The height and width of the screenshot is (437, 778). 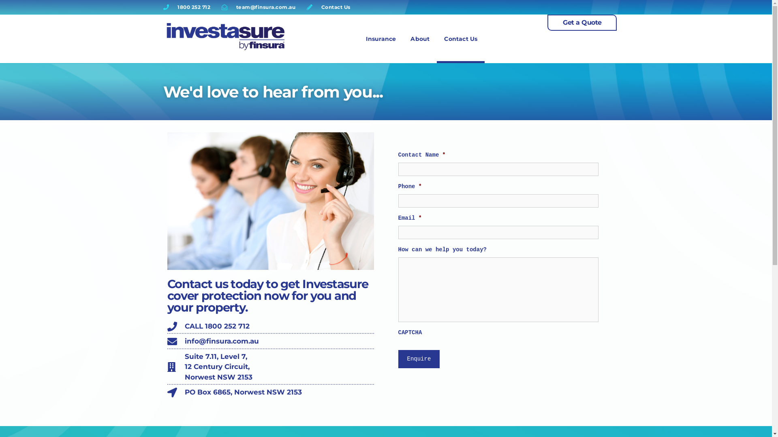 I want to click on Insurance, so click(x=381, y=39).